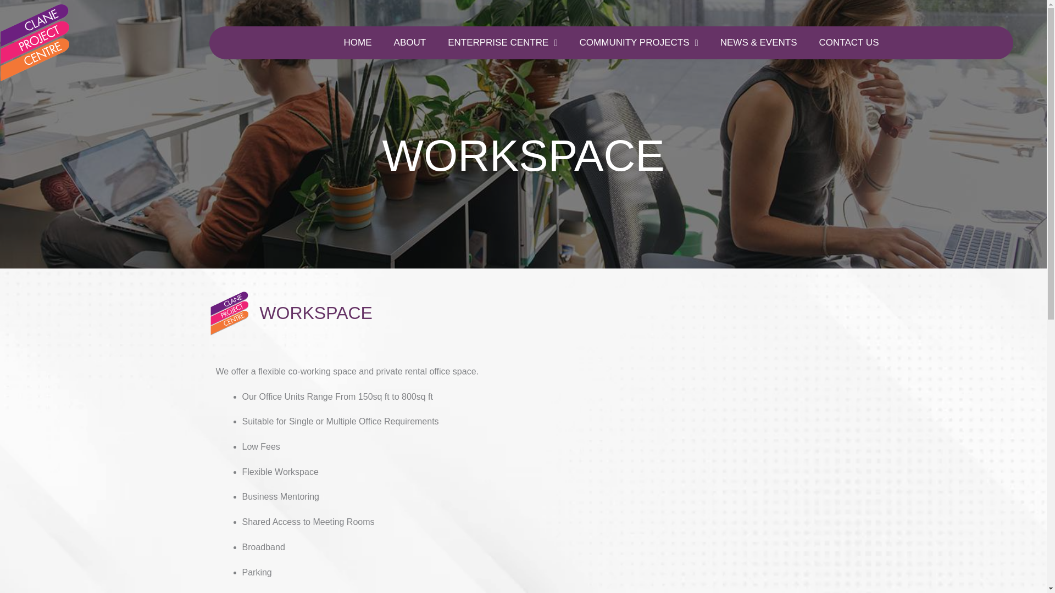  I want to click on ABOUT, so click(410, 43).